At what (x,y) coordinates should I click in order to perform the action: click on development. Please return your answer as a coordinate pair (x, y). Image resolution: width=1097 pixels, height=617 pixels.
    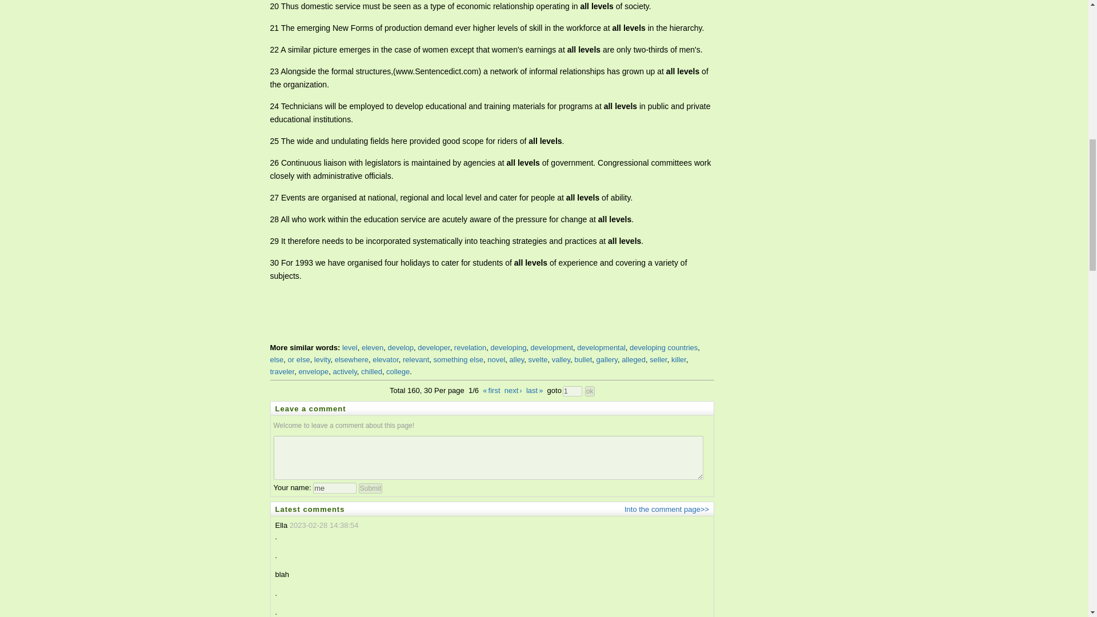
    Looking at the image, I should click on (552, 347).